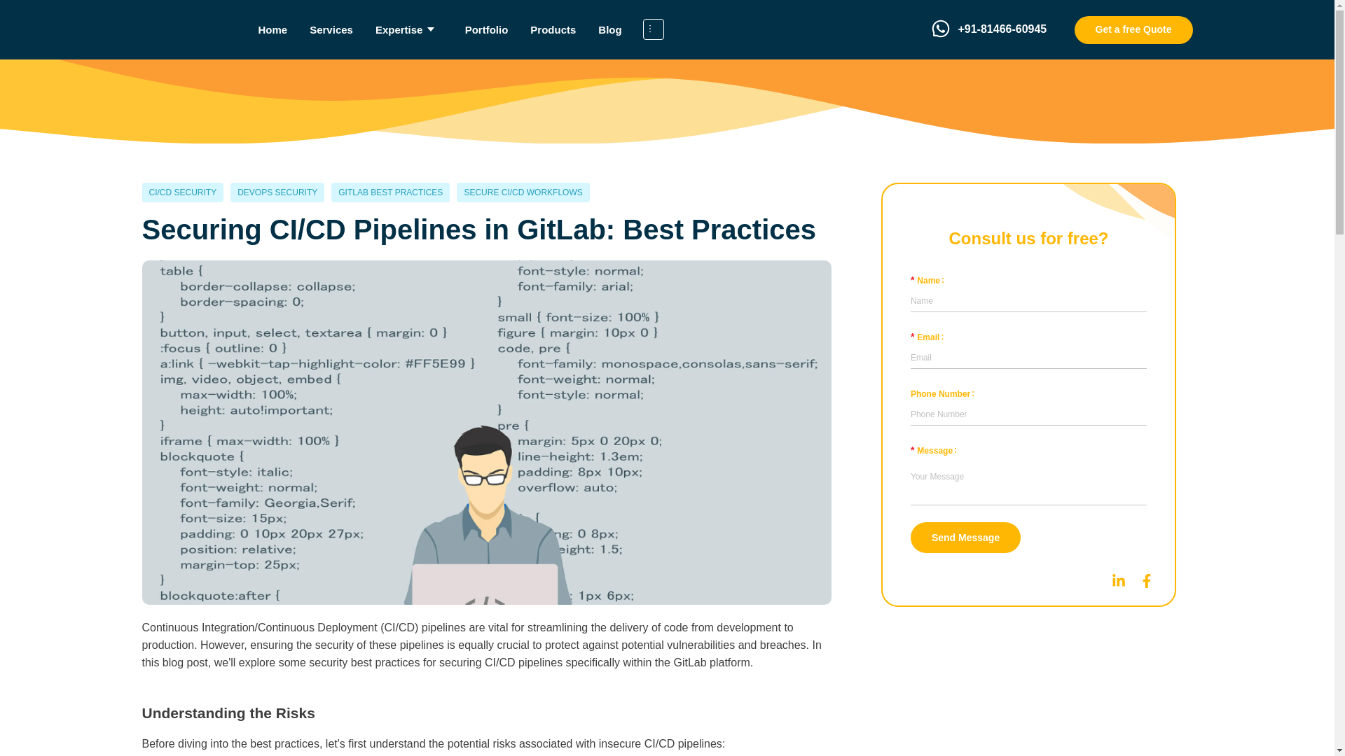  I want to click on Phone Number, so click(945, 394).